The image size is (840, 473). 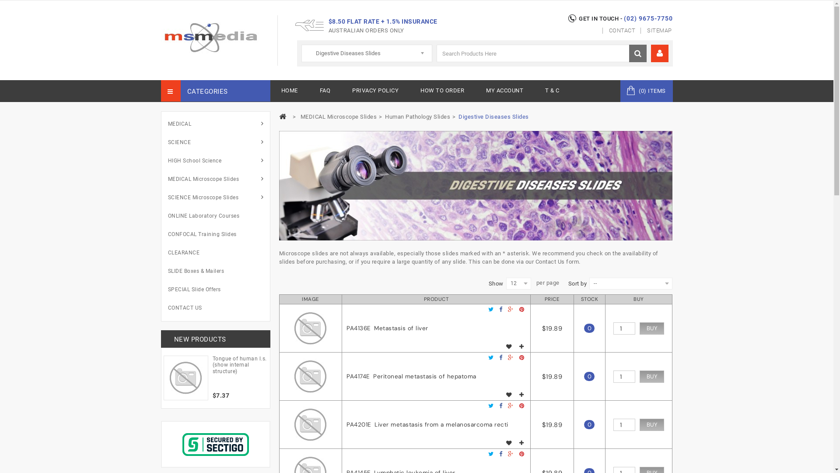 What do you see at coordinates (521, 454) in the screenshot?
I see `Pinterest` at bounding box center [521, 454].